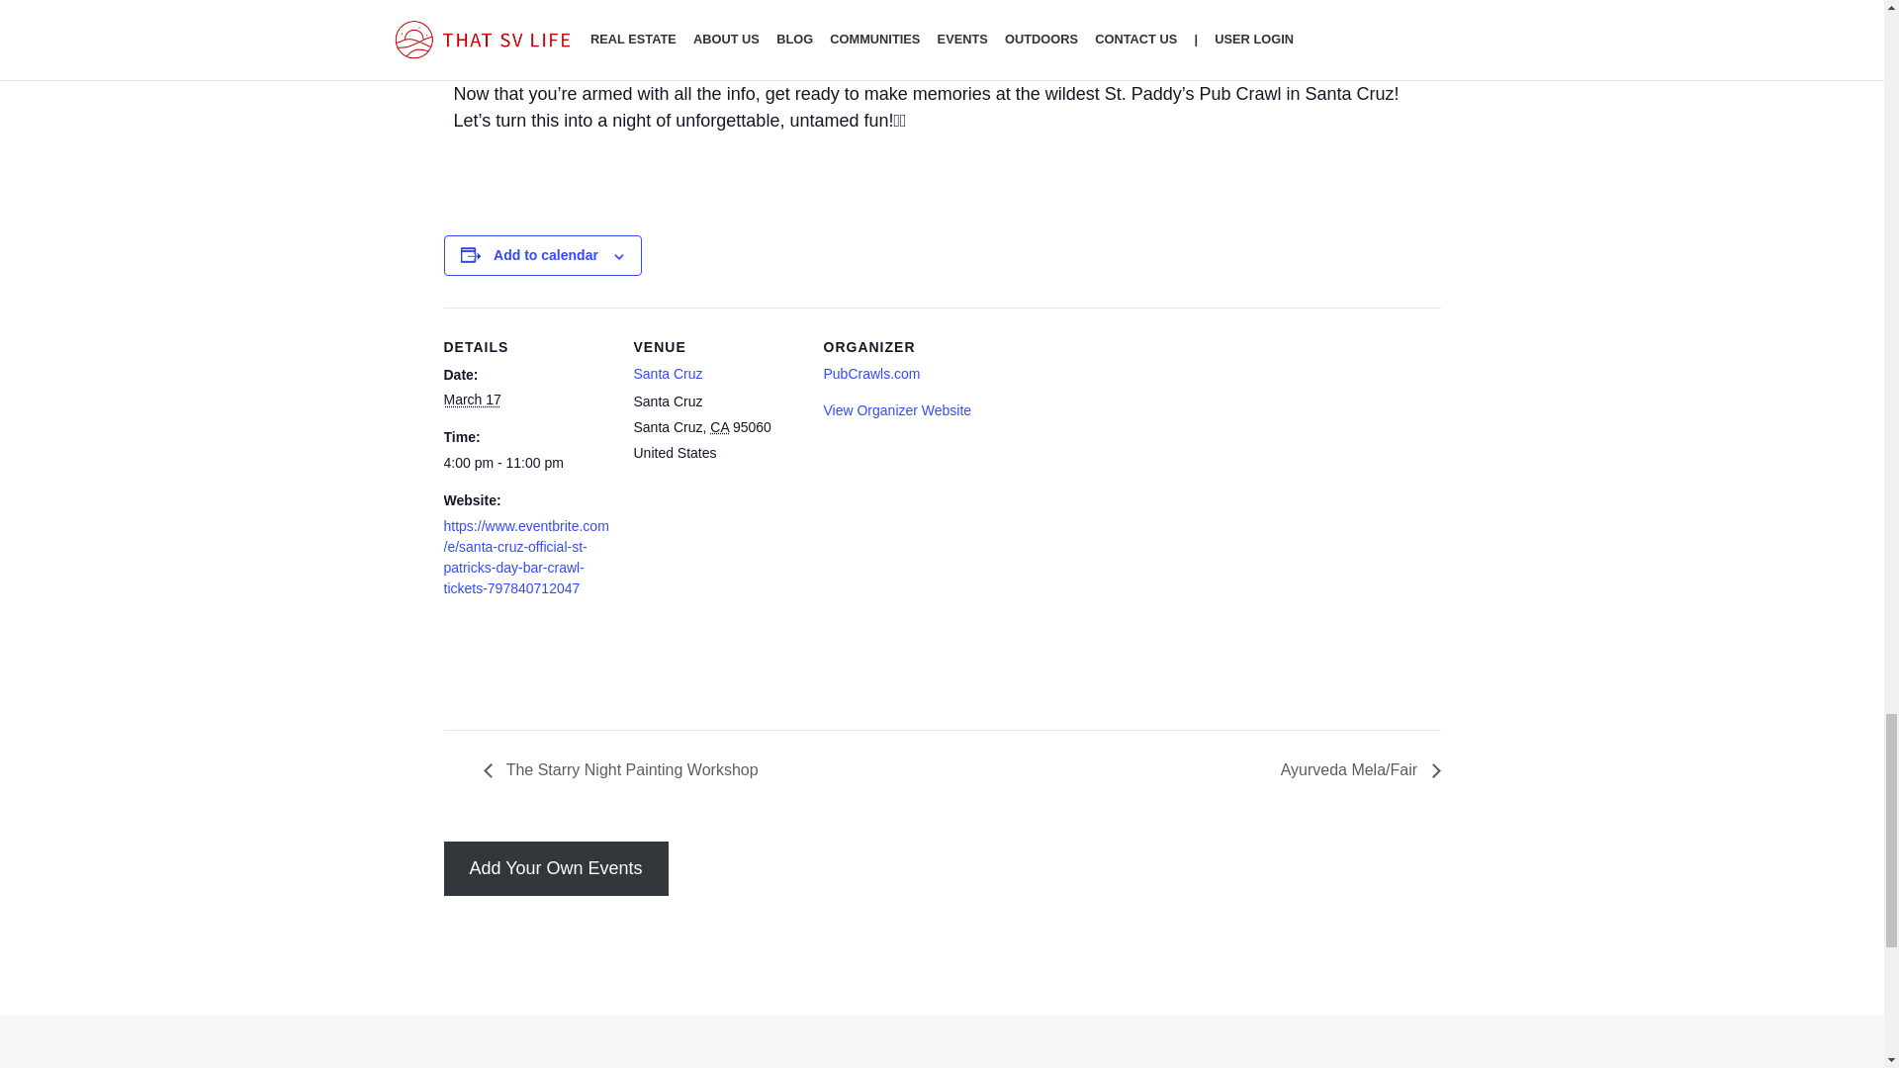  What do you see at coordinates (870, 374) in the screenshot?
I see `PubCrawls.com` at bounding box center [870, 374].